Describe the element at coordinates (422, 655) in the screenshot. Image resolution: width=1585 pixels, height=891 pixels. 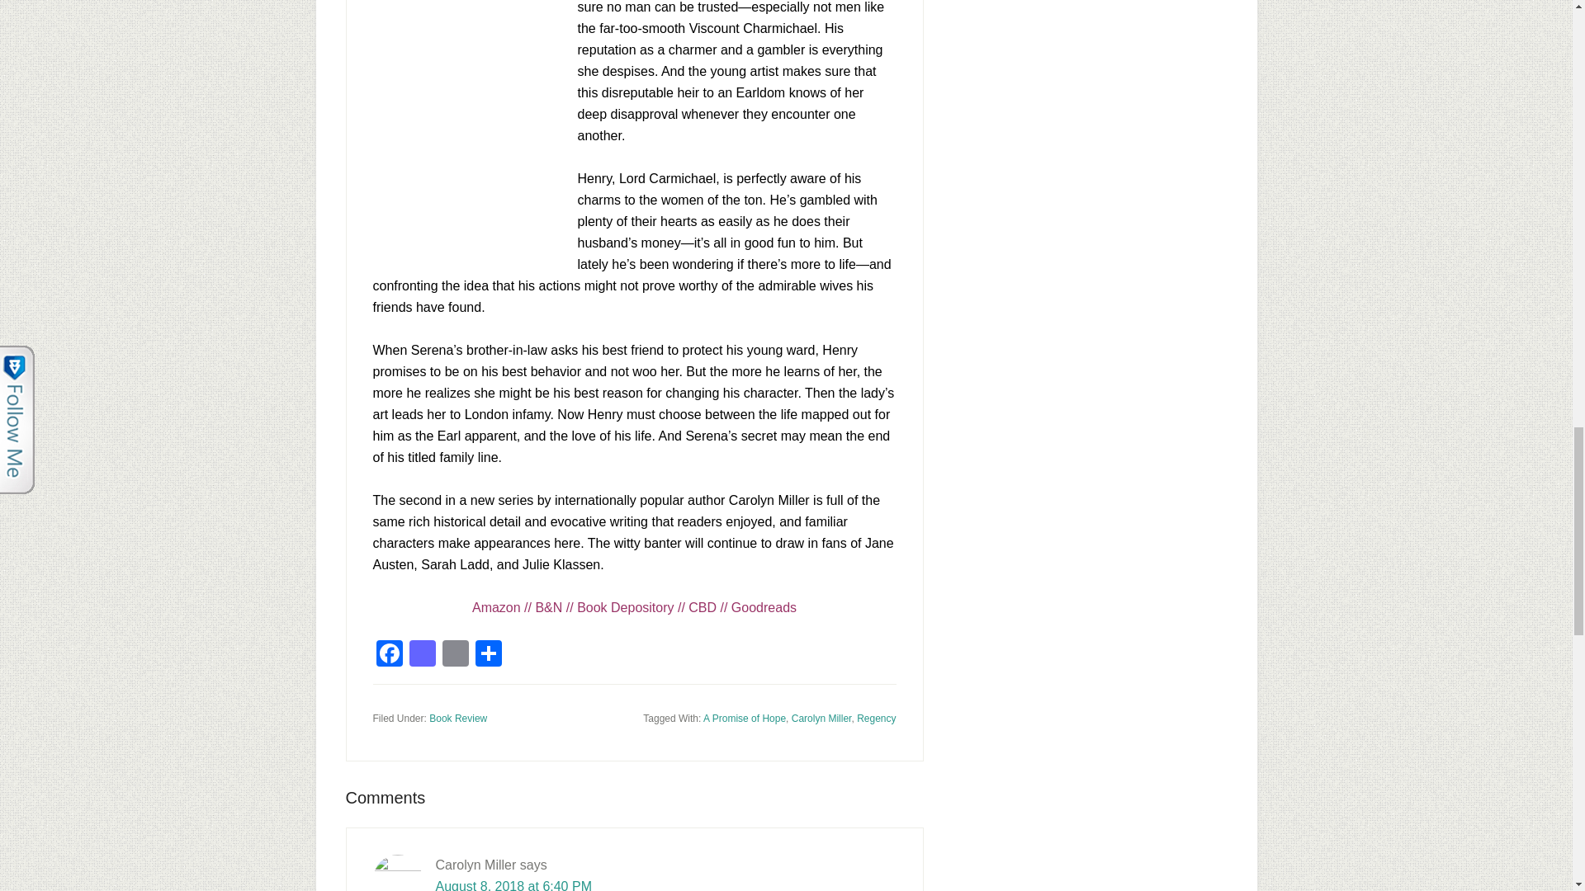
I see `Mastodon` at that location.